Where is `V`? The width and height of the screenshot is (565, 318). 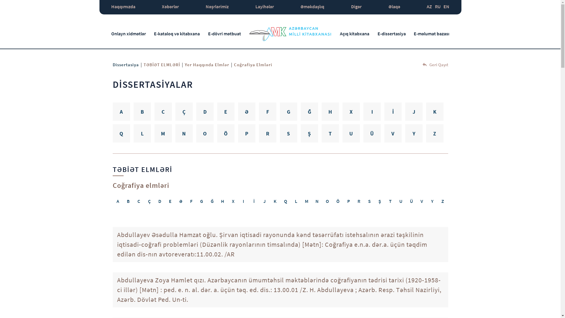
V is located at coordinates (422, 201).